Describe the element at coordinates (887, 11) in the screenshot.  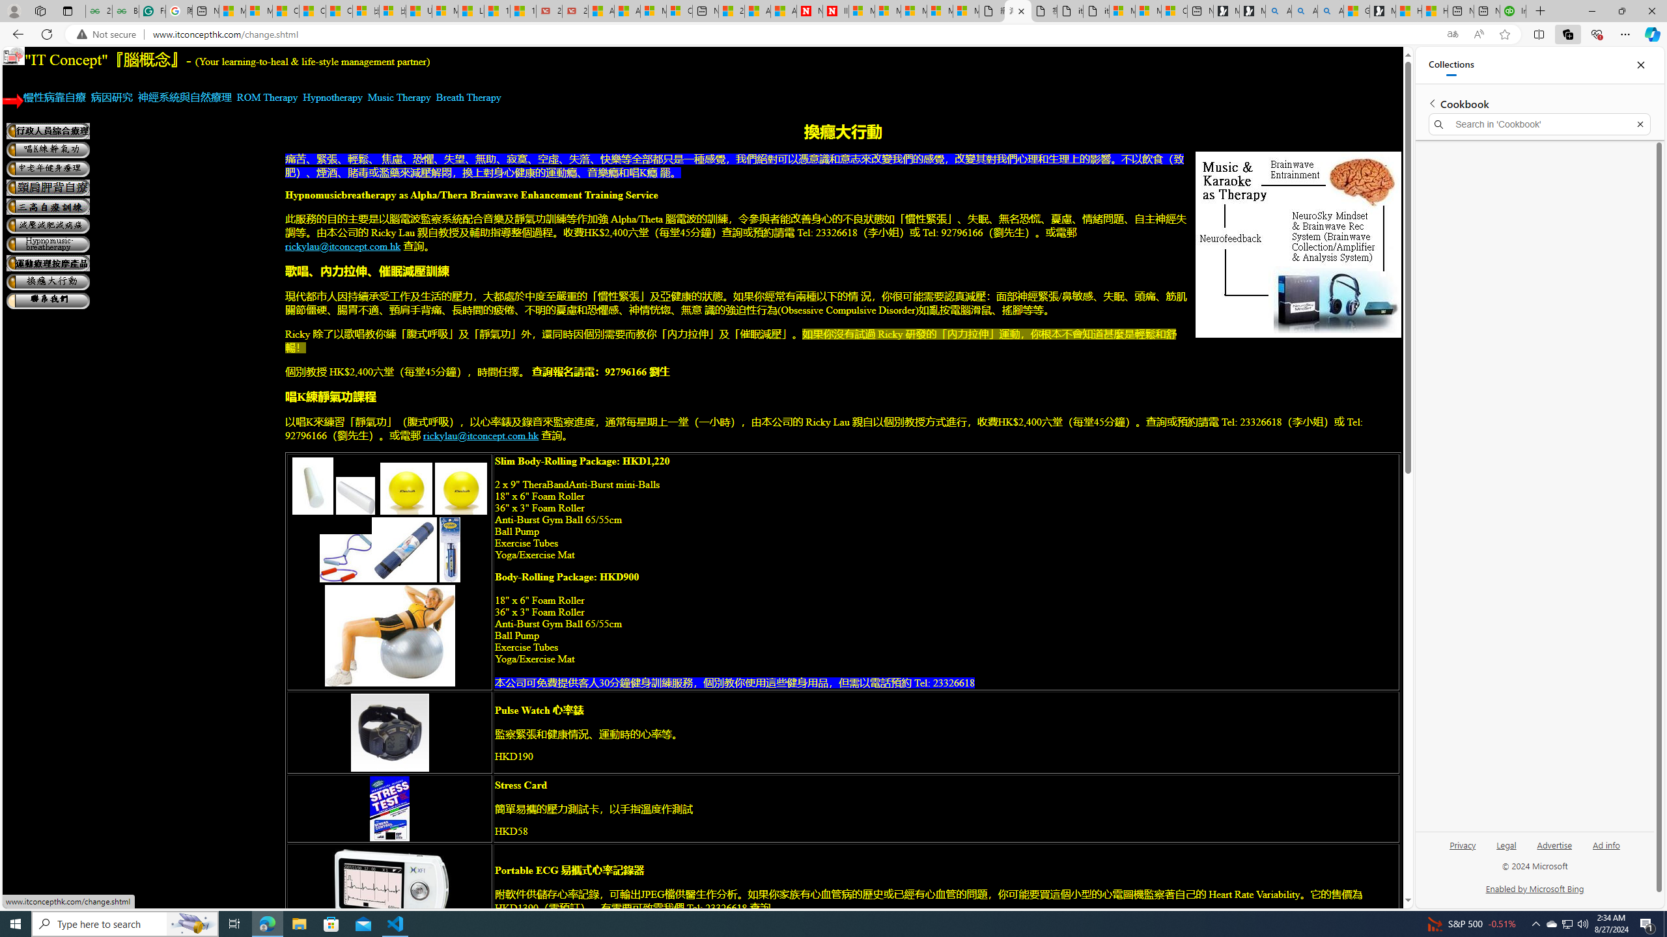
I see `Microsoft Services Agreement` at that location.